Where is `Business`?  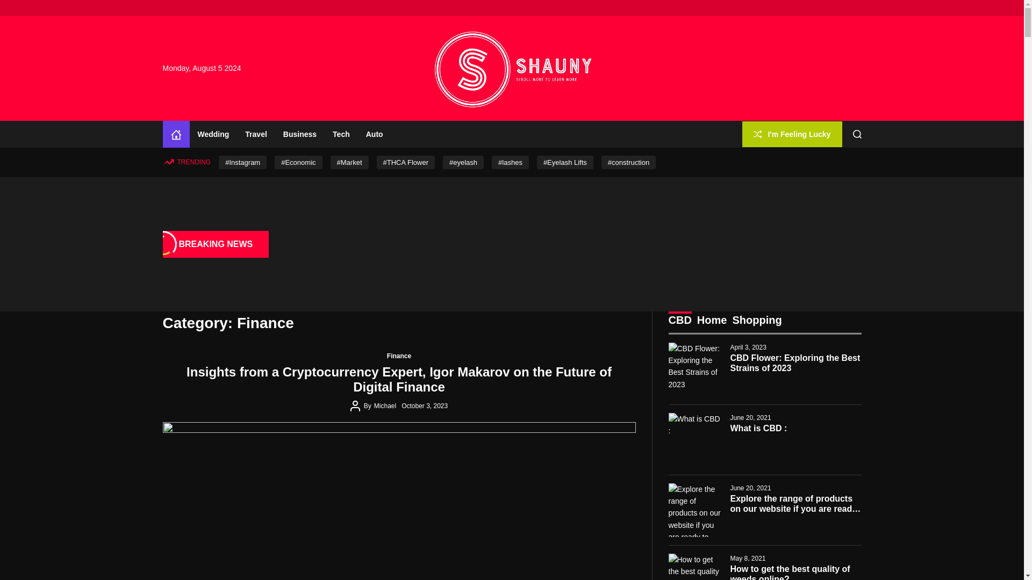 Business is located at coordinates (300, 134).